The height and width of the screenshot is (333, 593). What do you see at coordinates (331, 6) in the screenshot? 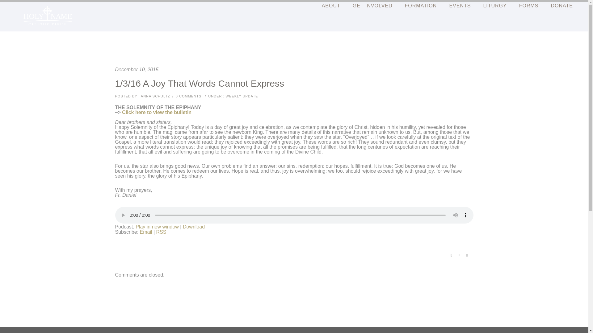
I see `ABOUT` at bounding box center [331, 6].